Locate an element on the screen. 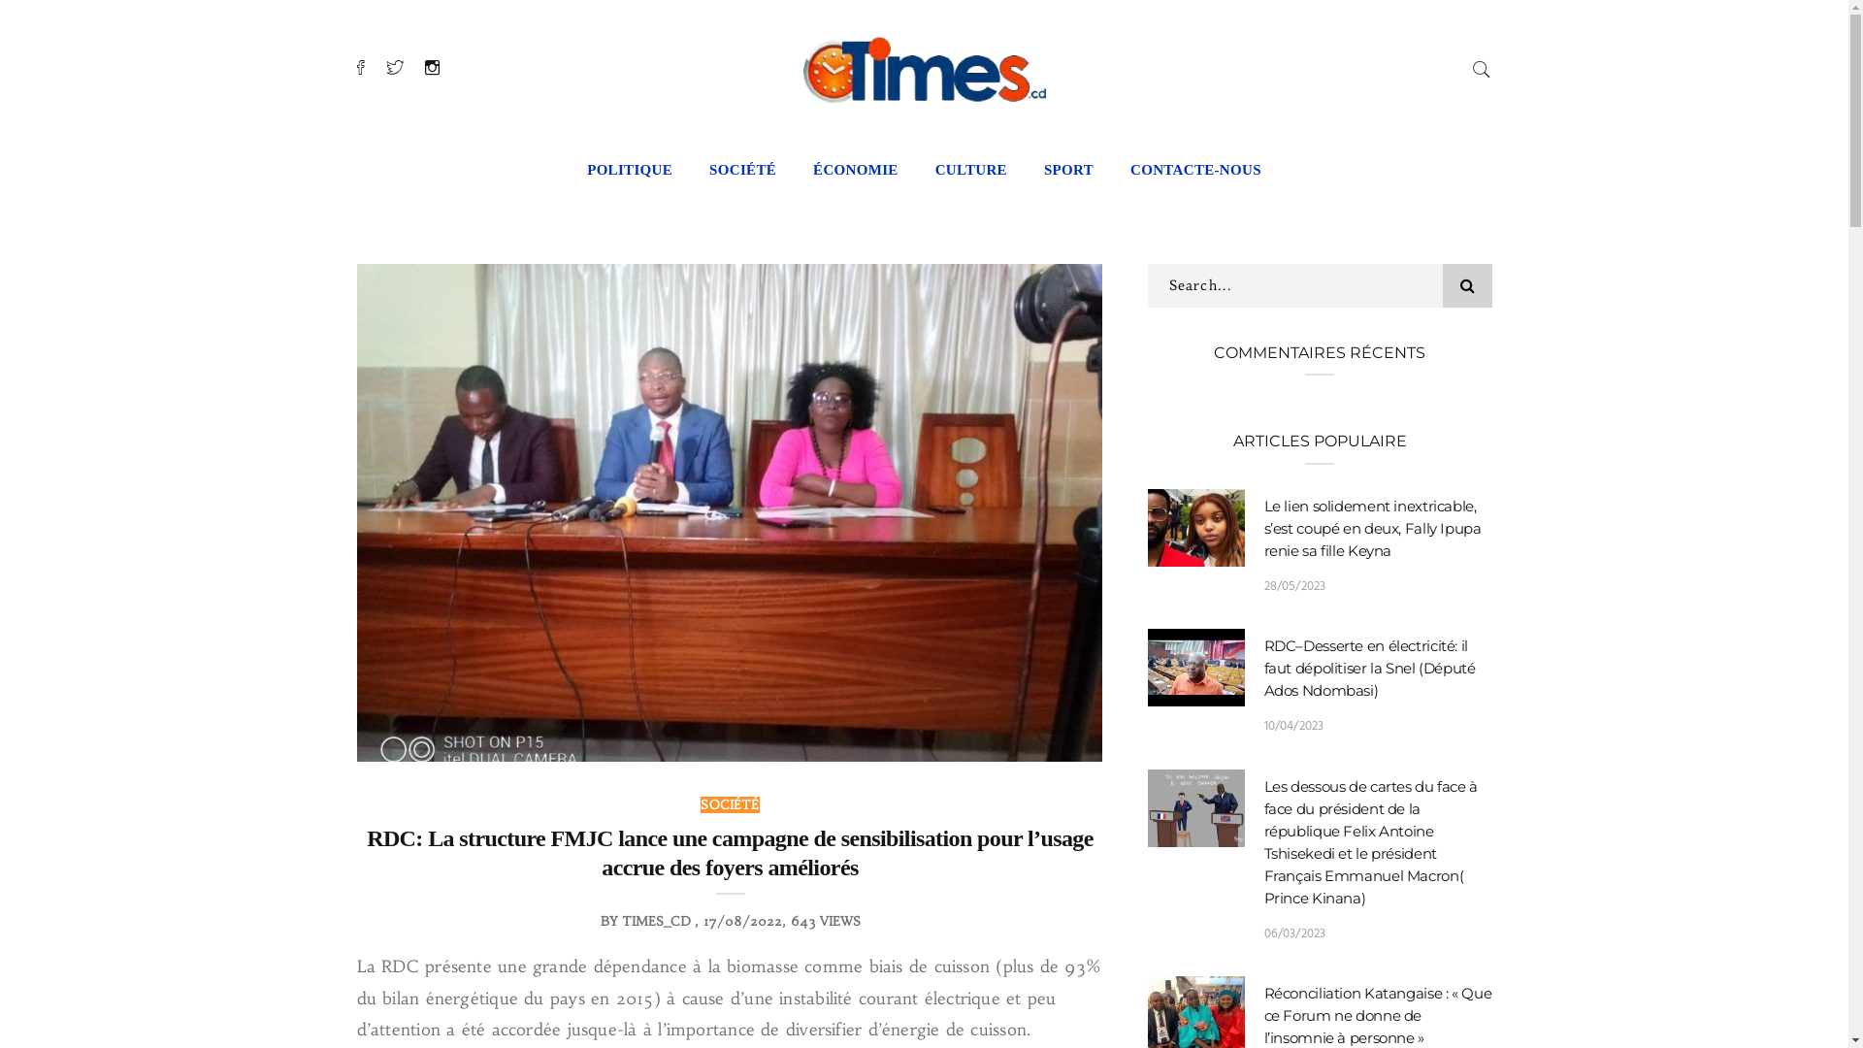 The image size is (1863, 1048). Search is located at coordinates (1482, 66).